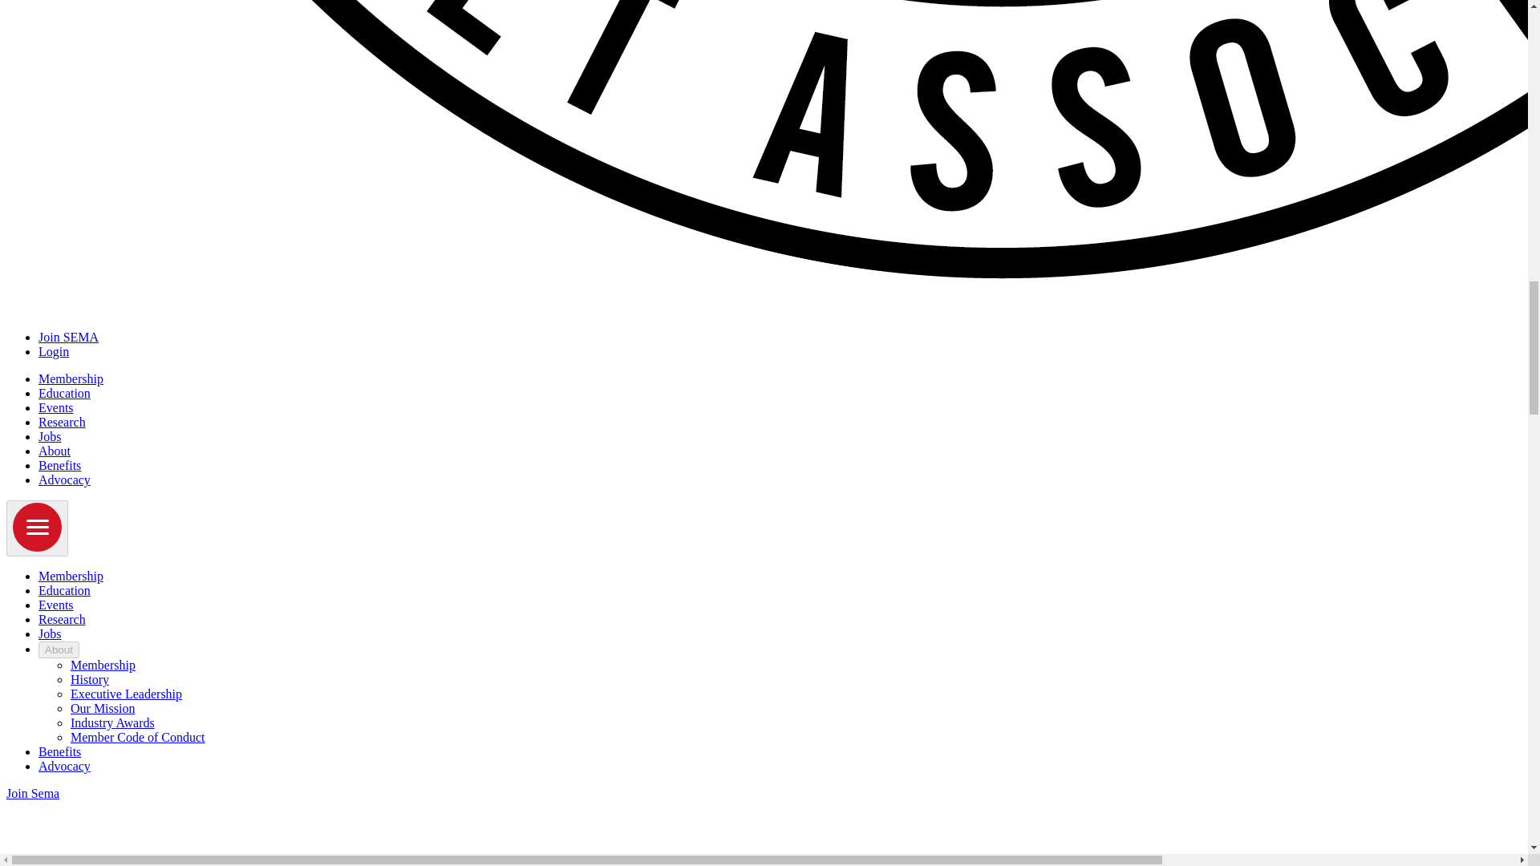  I want to click on Advocacy, so click(64, 480).